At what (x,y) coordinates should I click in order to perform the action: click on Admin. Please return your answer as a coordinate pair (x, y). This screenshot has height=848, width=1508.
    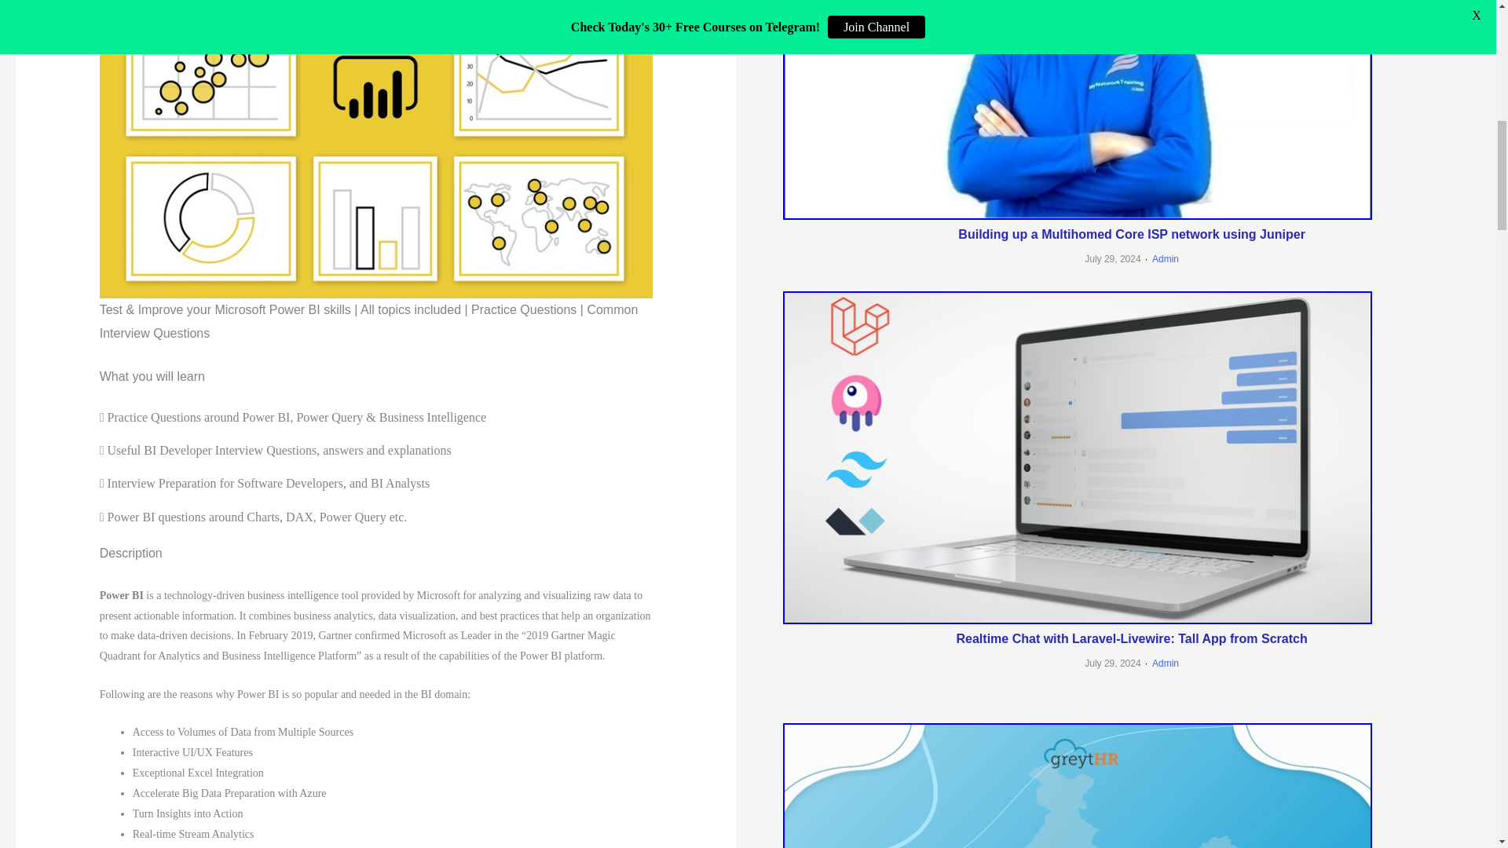
    Looking at the image, I should click on (1160, 258).